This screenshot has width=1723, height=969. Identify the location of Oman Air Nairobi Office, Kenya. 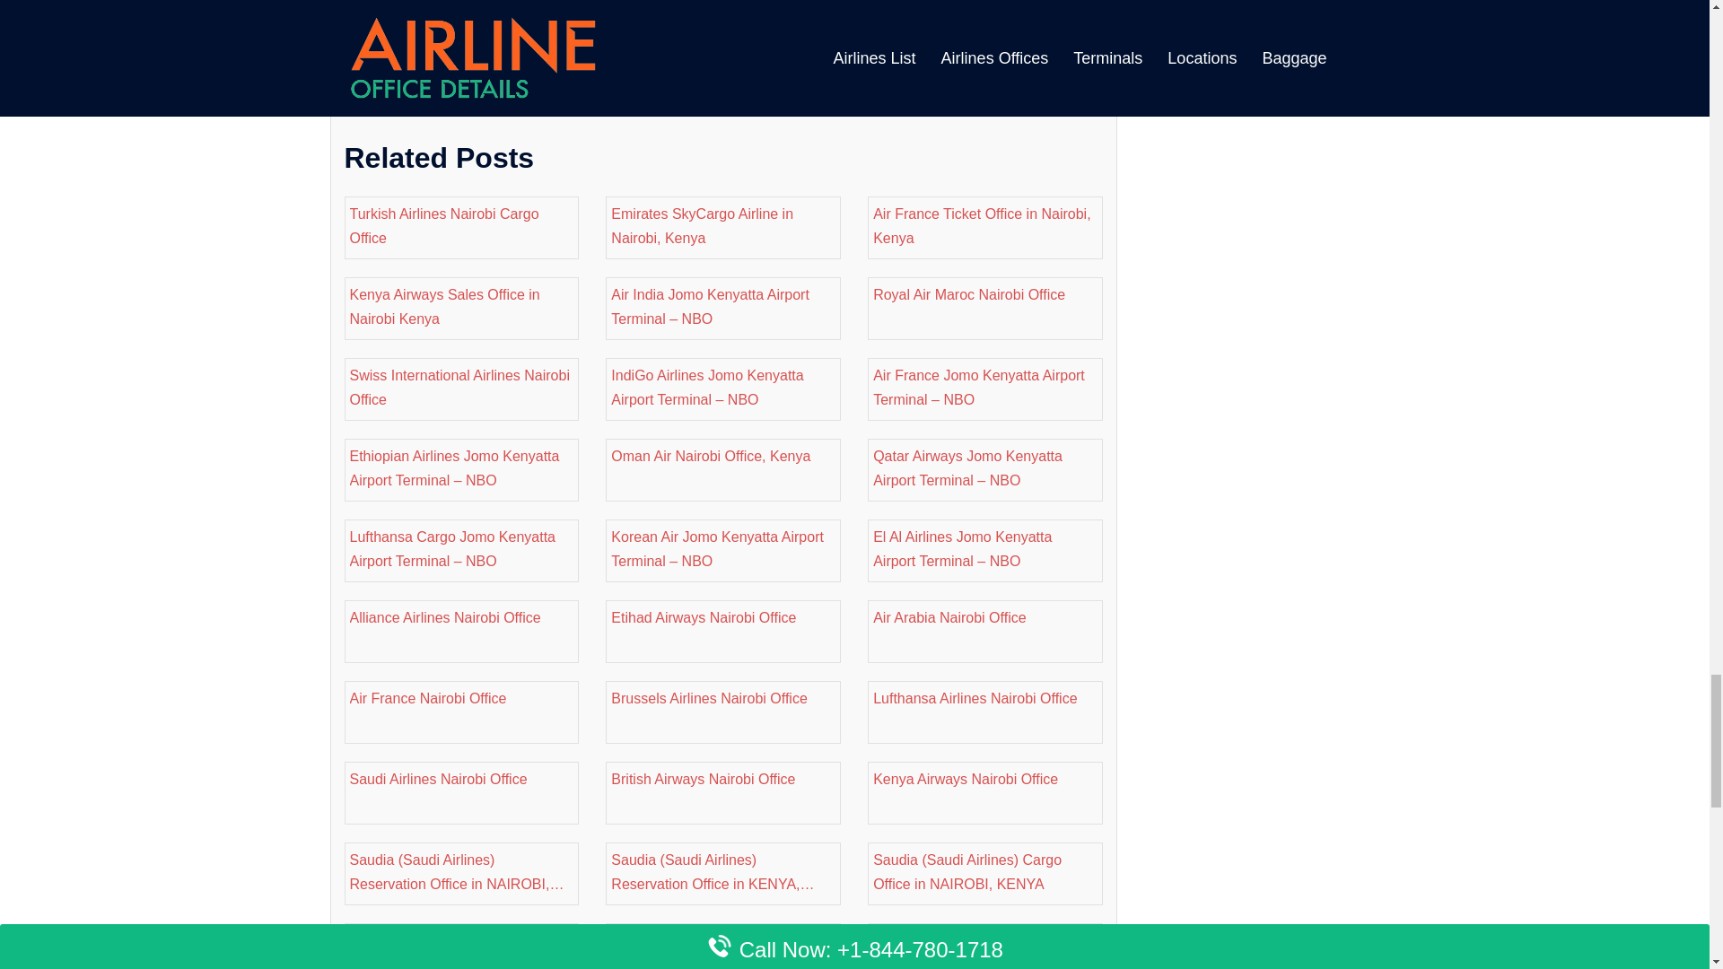
(723, 456).